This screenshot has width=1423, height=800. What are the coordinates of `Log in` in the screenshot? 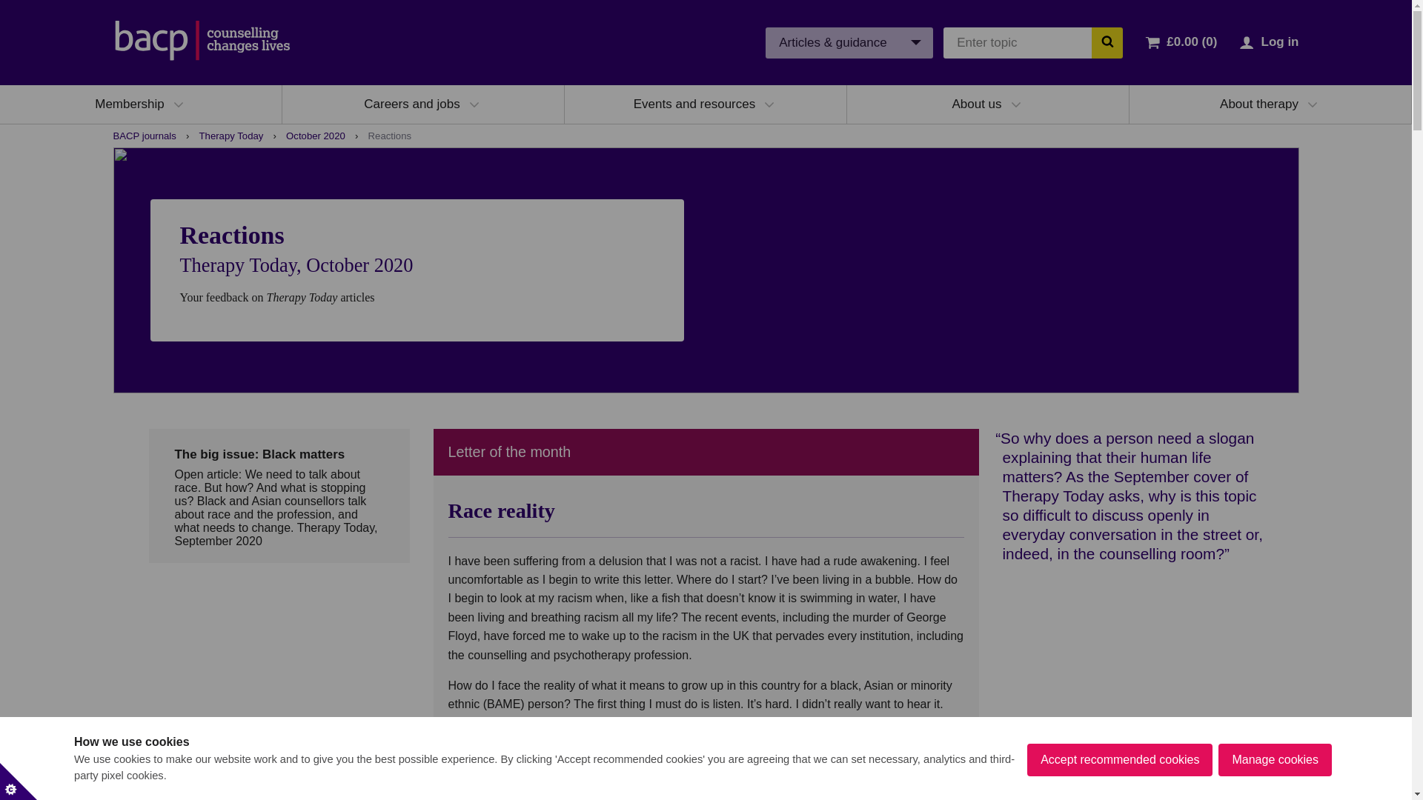 It's located at (1279, 41).